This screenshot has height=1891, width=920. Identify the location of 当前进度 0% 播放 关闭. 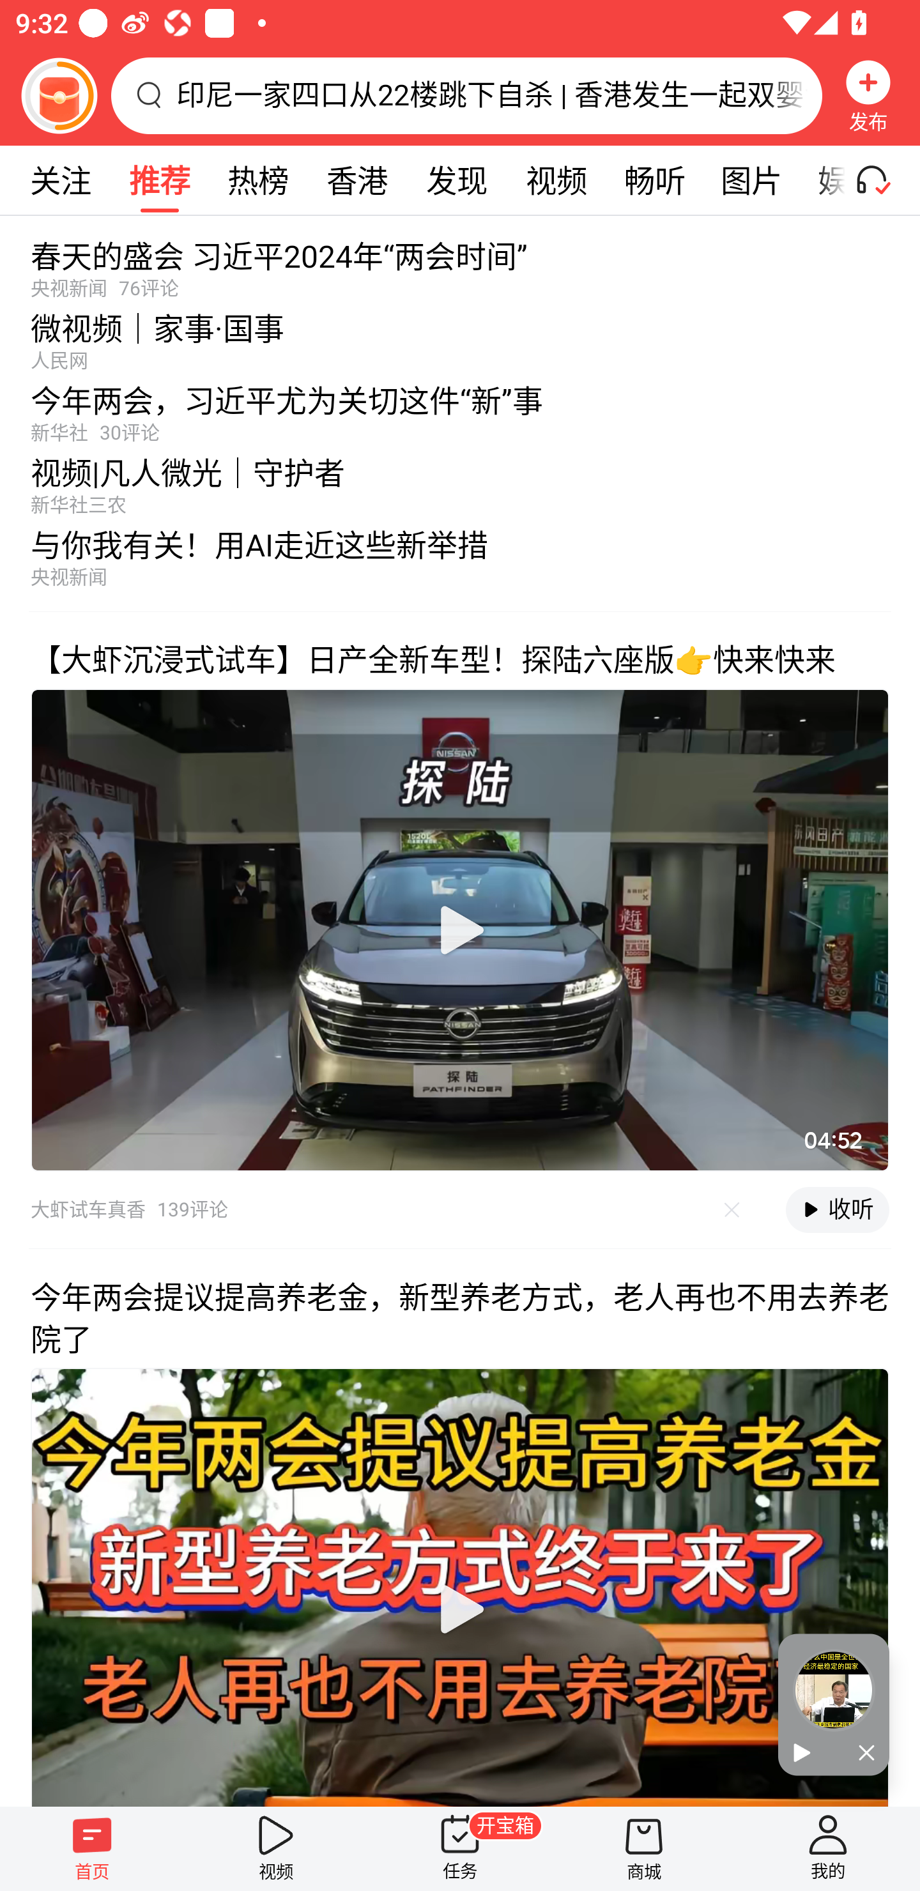
(834, 1704).